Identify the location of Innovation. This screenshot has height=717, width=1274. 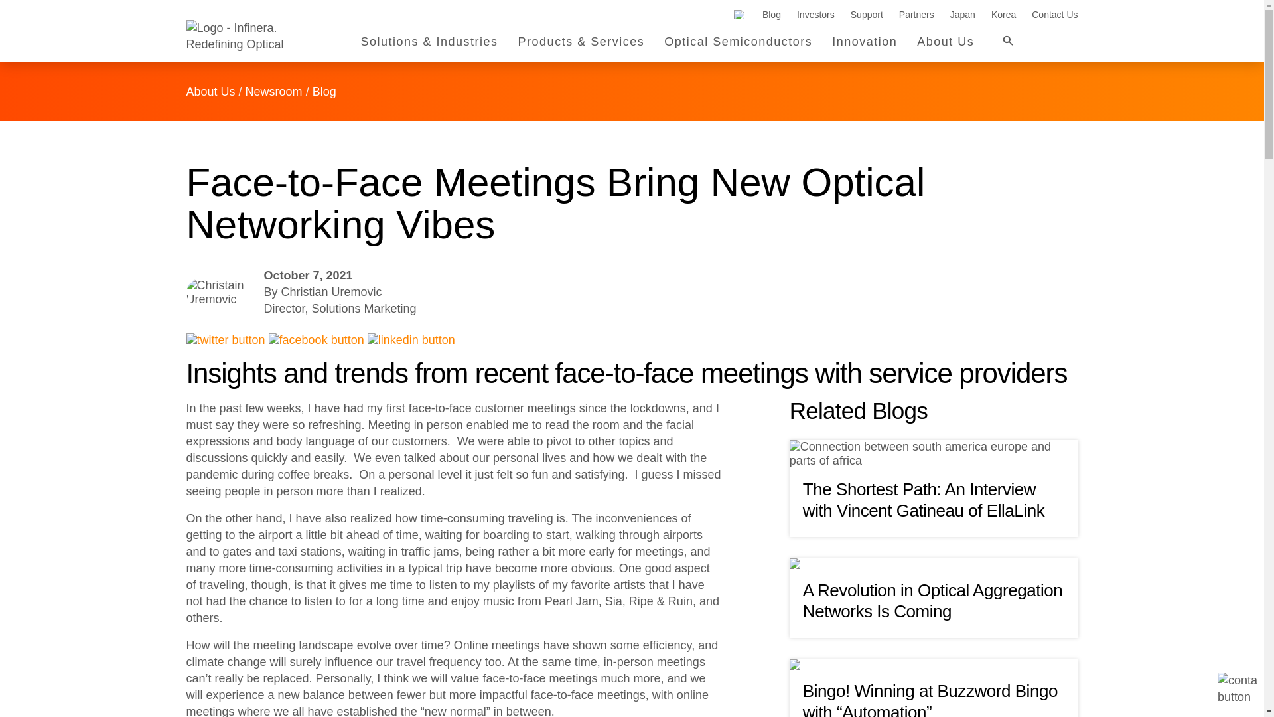
(864, 45).